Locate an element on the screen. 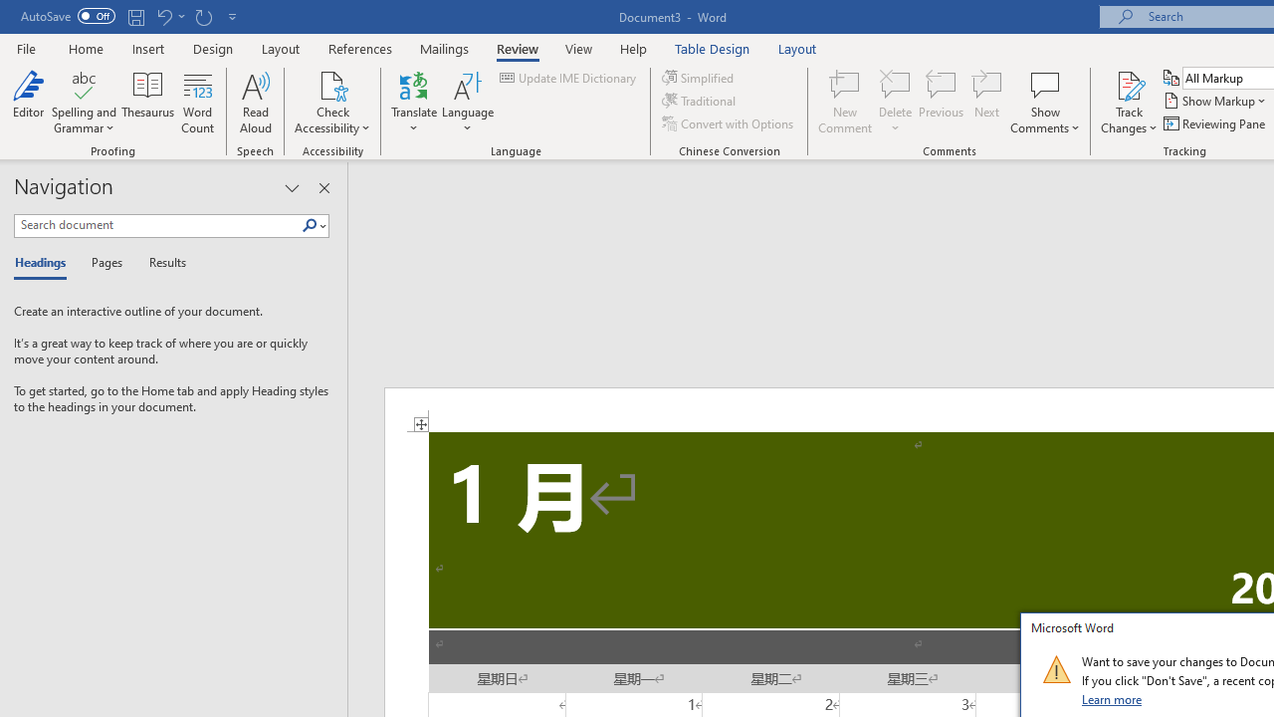  Translate is located at coordinates (414, 102).